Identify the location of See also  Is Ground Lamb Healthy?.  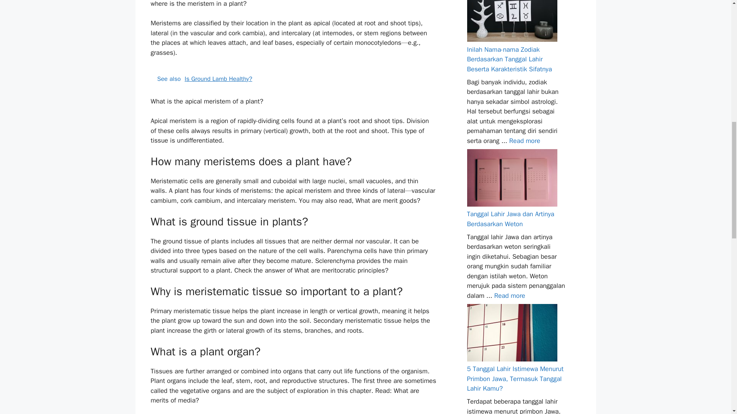
(293, 79).